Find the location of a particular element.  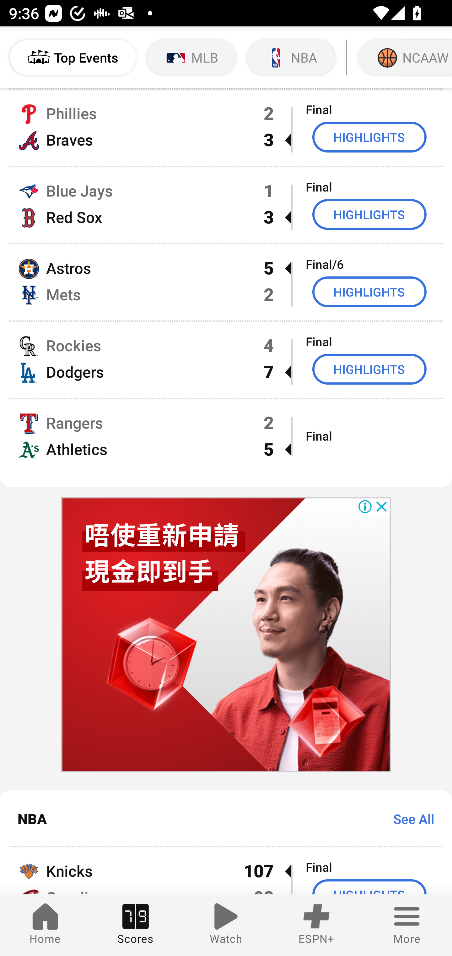

Rockies 4 Final Dodgers 7  HIGHLIGHTS is located at coordinates (226, 360).